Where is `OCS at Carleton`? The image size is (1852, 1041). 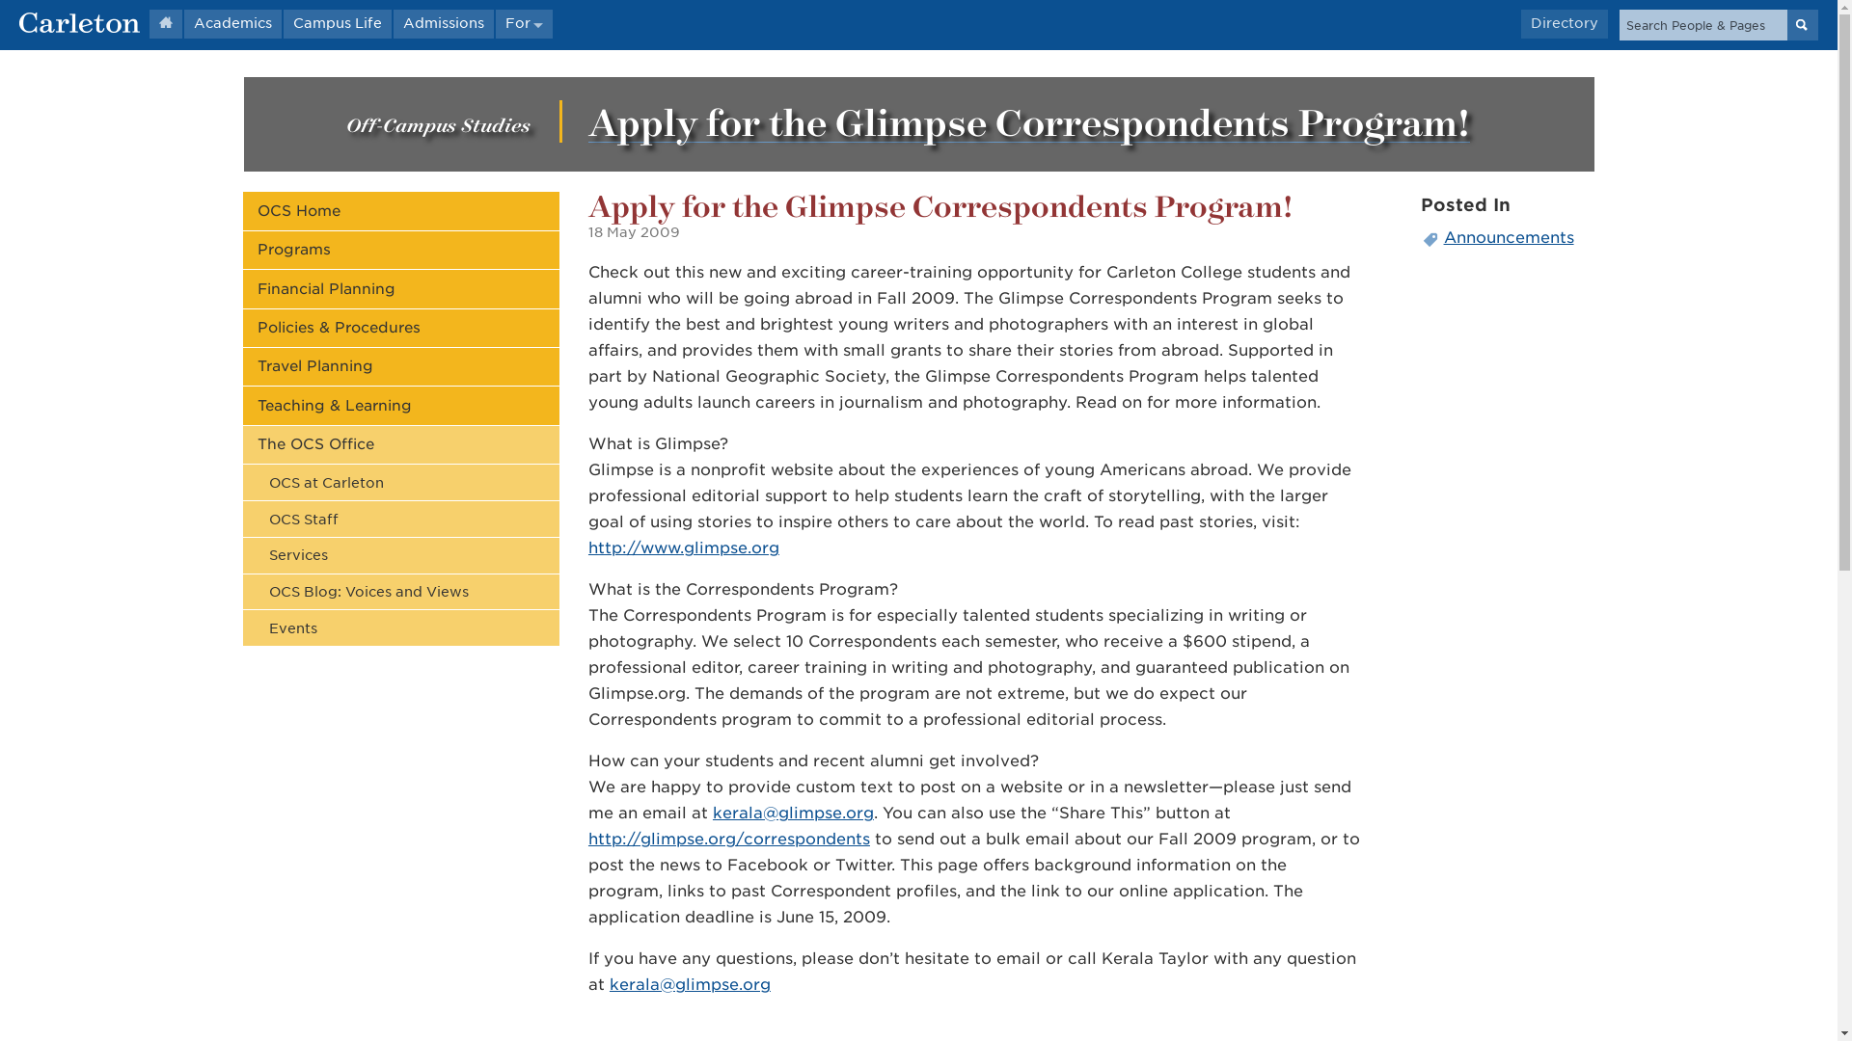 OCS at Carleton is located at coordinates (400, 482).